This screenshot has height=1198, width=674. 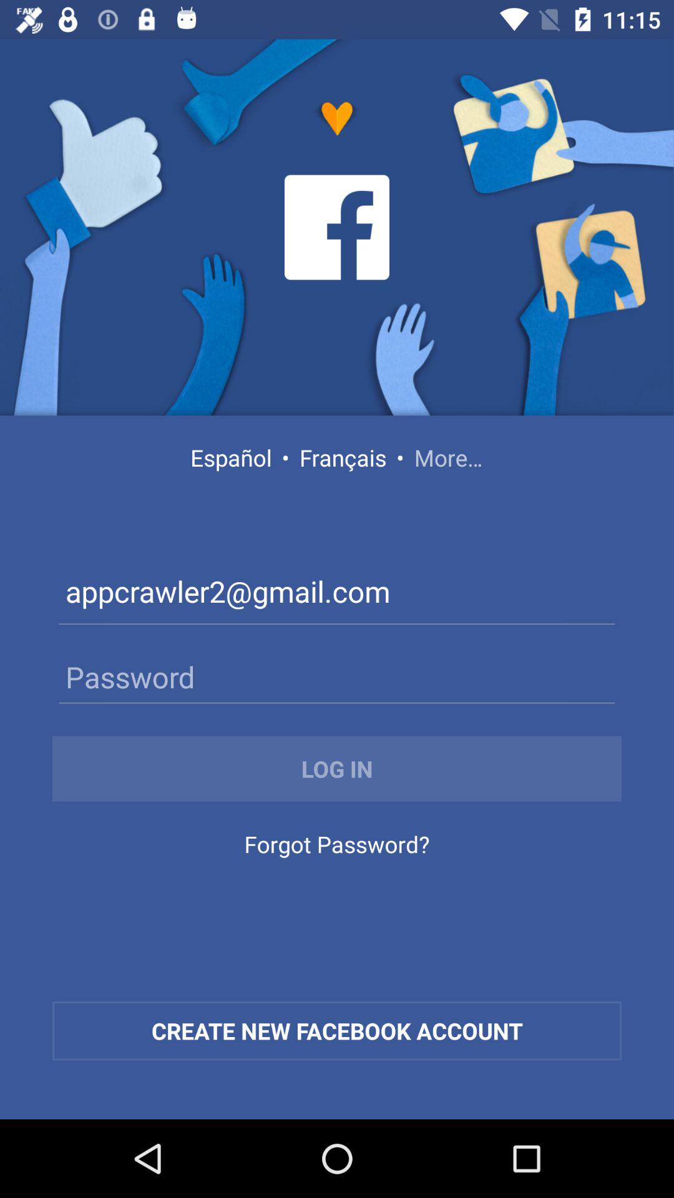 I want to click on jump to the log in icon, so click(x=337, y=769).